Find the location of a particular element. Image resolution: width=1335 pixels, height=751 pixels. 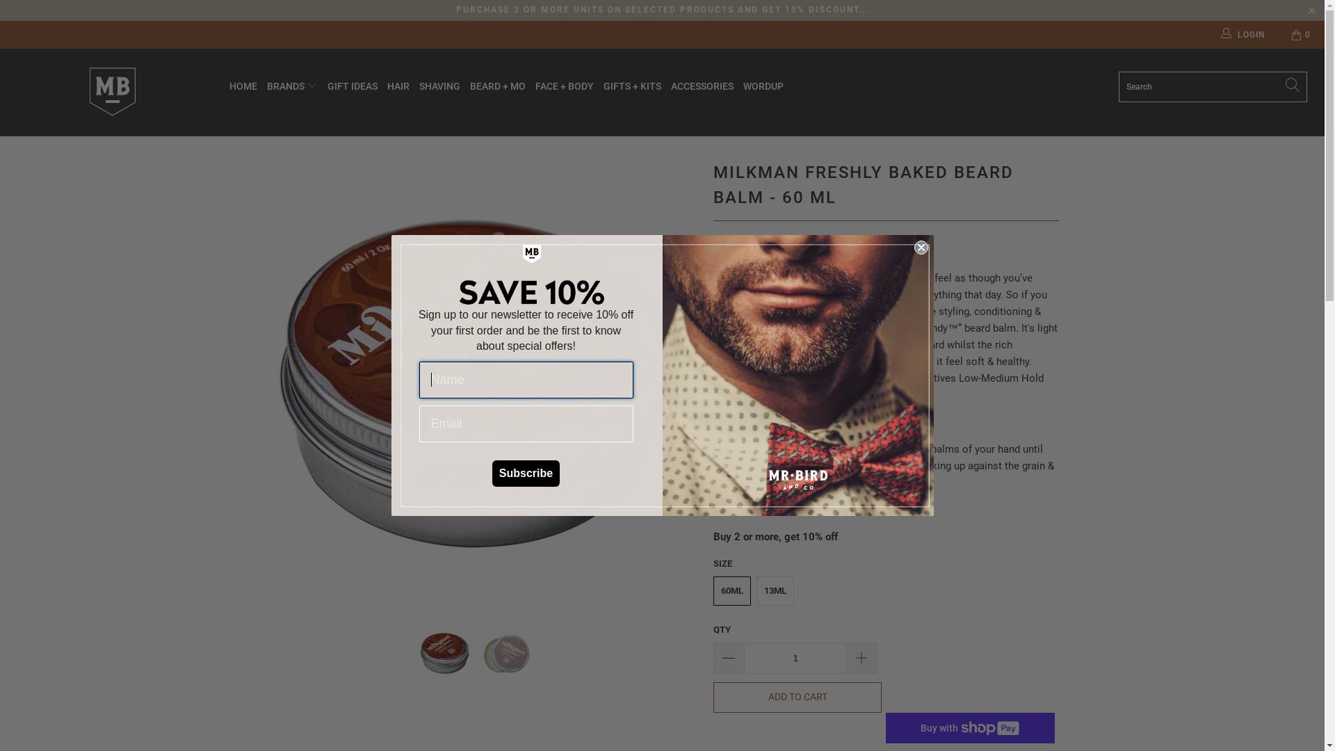

SHAVING is located at coordinates (439, 86).